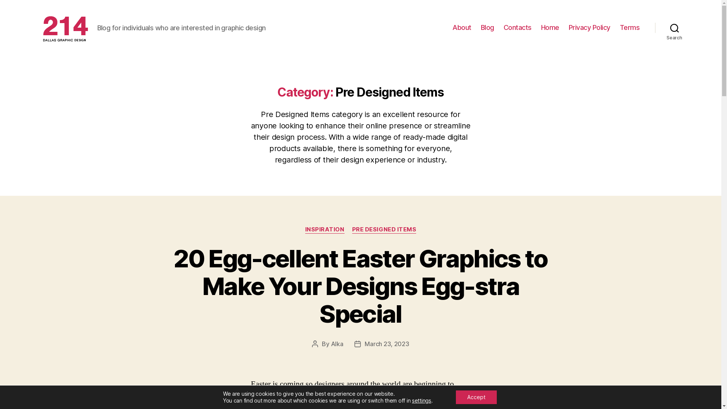  What do you see at coordinates (476, 397) in the screenshot?
I see `Accept` at bounding box center [476, 397].